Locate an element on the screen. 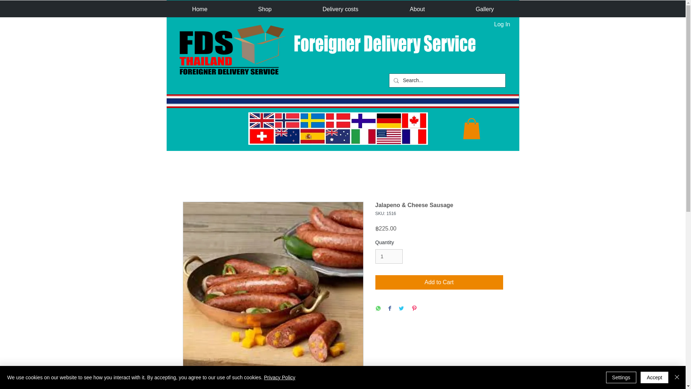 This screenshot has width=691, height=389. 1 is located at coordinates (389, 256).